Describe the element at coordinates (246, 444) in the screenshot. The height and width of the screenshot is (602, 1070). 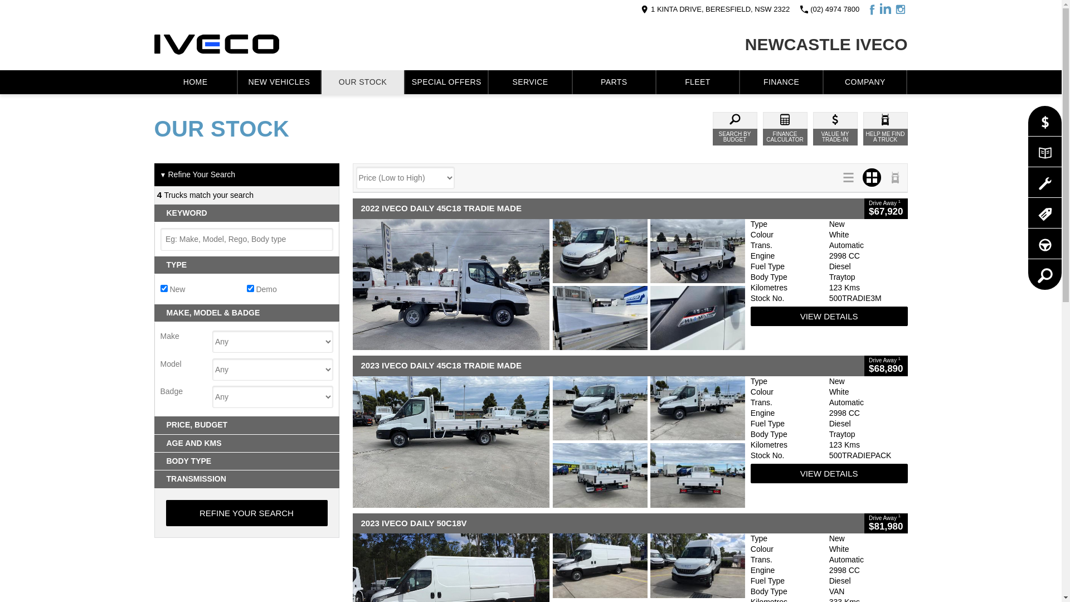
I see `AGE AND KMS` at that location.